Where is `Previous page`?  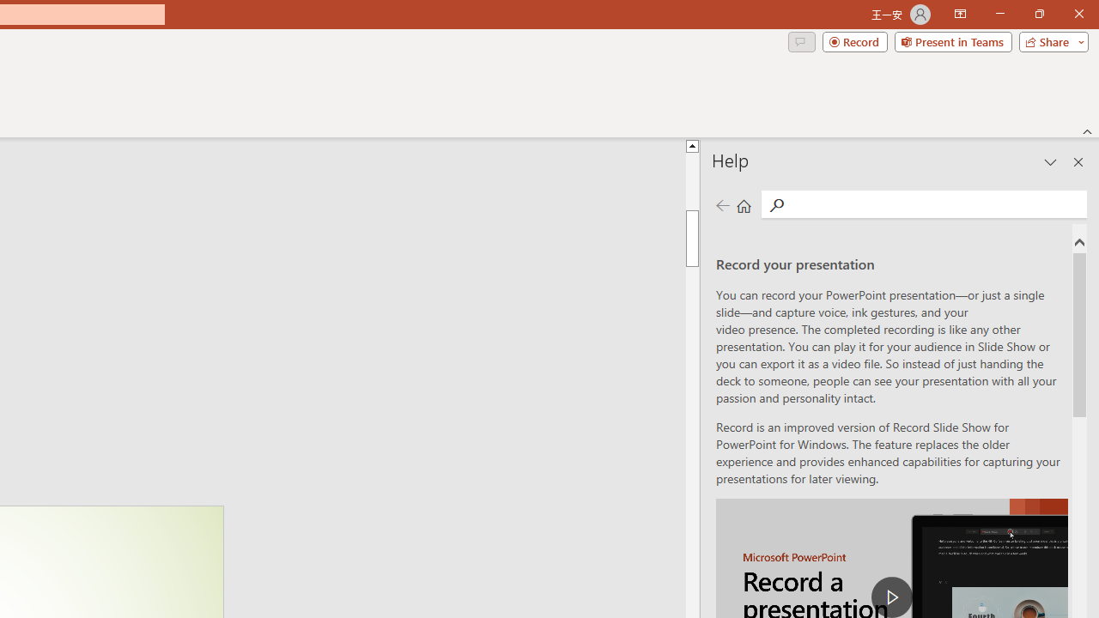 Previous page is located at coordinates (722, 204).